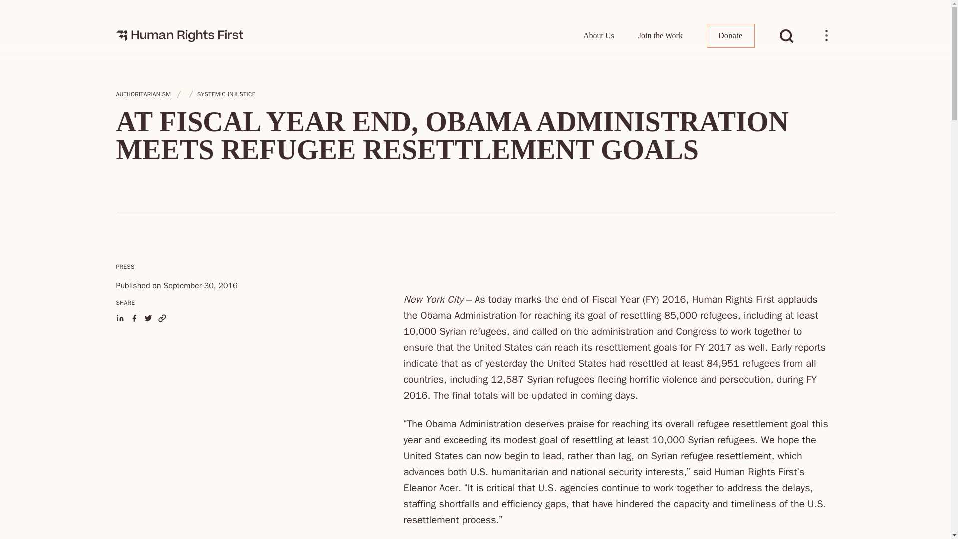 This screenshot has width=958, height=539. I want to click on Share on LinkedIn, so click(120, 318).